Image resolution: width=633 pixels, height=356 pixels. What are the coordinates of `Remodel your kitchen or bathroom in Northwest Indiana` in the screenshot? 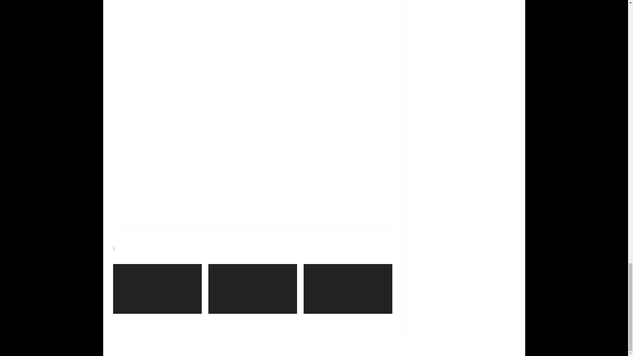 It's located at (249, 166).